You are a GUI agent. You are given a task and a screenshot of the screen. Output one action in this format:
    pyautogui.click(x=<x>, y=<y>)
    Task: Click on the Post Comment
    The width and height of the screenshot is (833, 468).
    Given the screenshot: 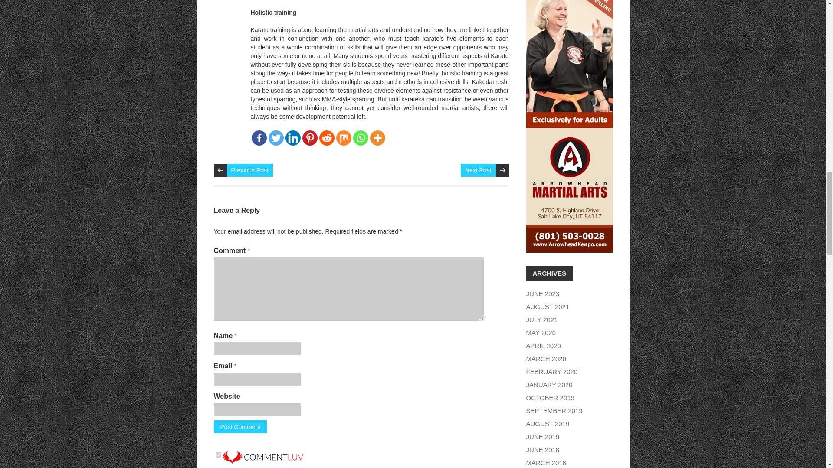 What is the action you would take?
    pyautogui.click(x=239, y=426)
    